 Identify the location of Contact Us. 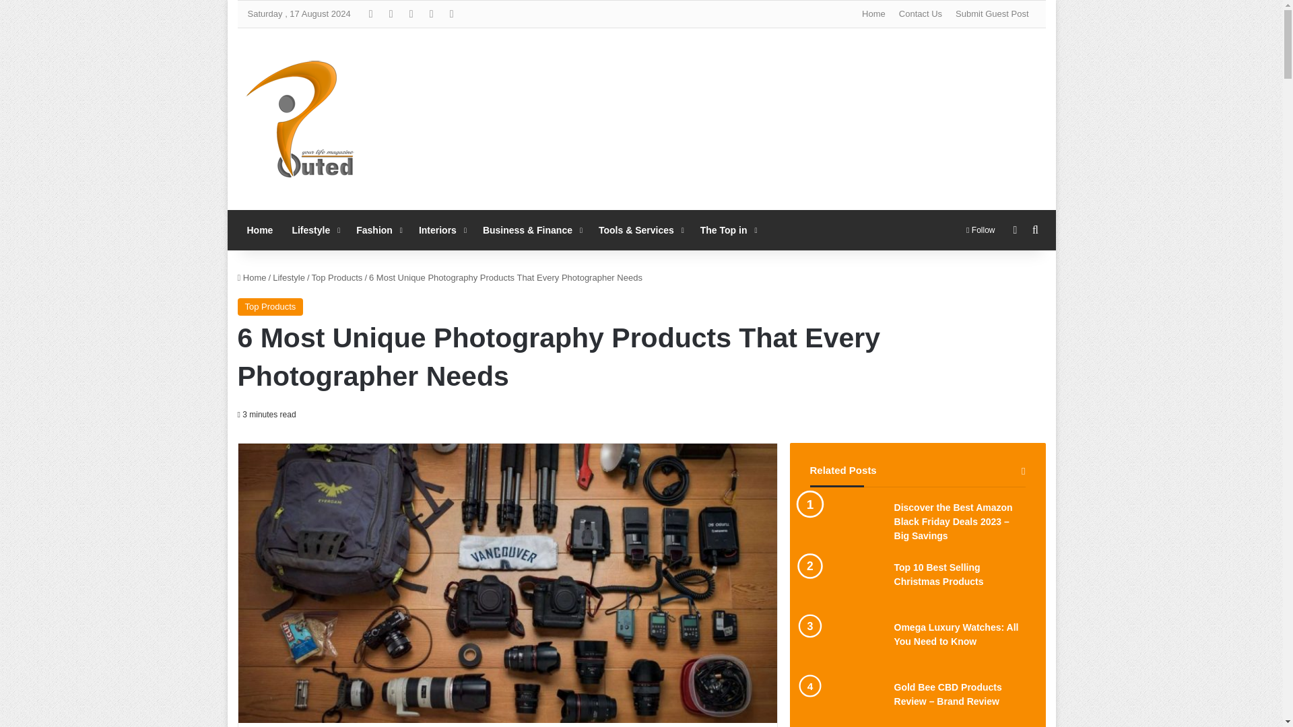
(920, 14).